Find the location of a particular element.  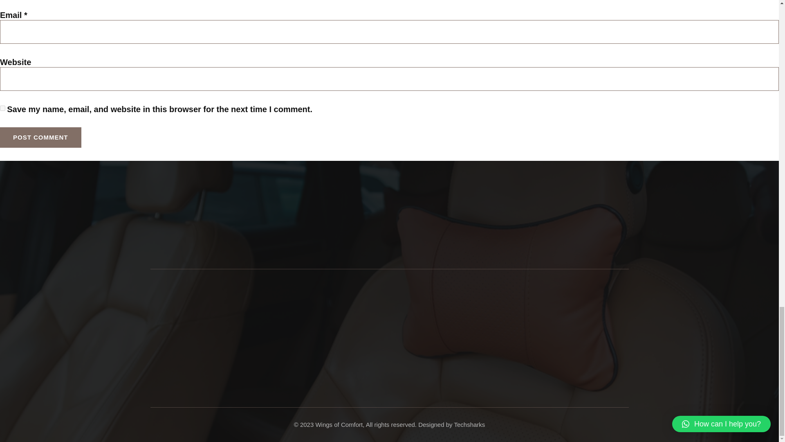

Post Comment is located at coordinates (41, 138).